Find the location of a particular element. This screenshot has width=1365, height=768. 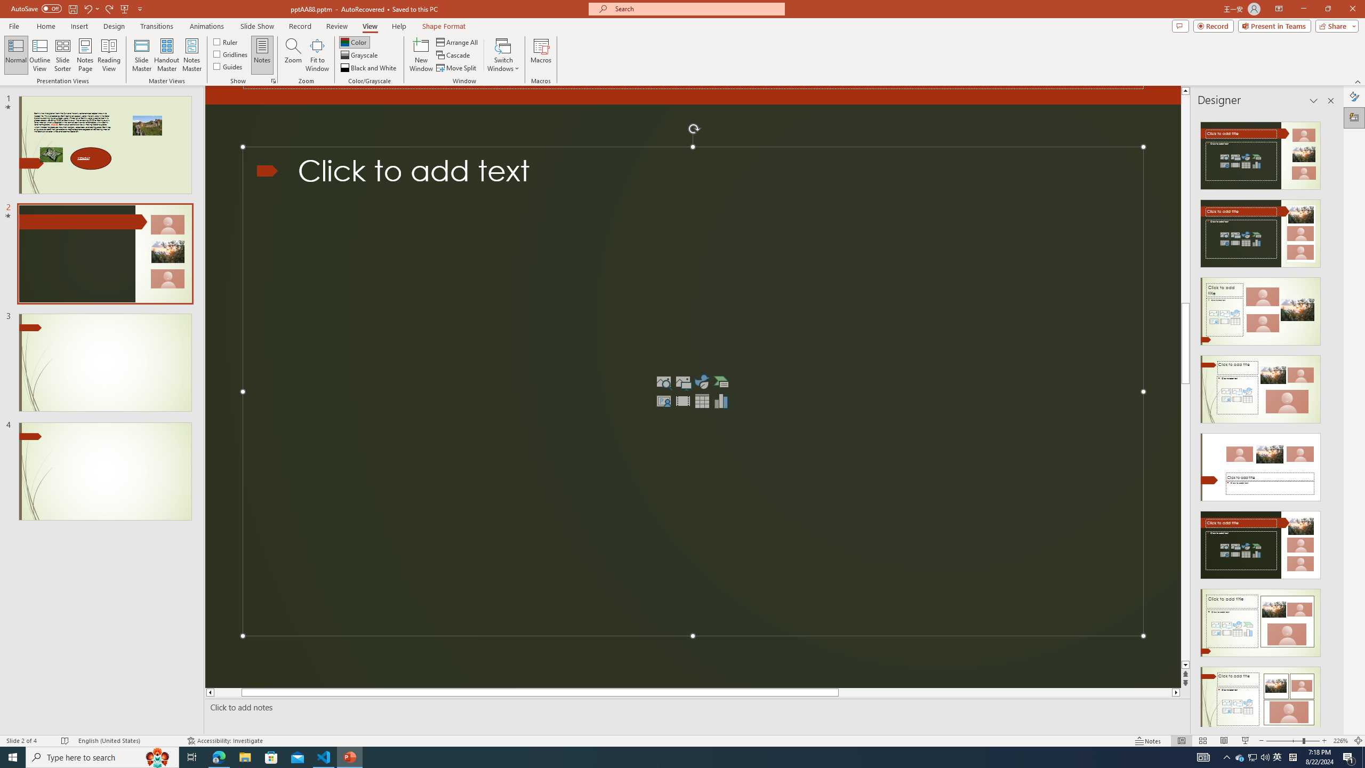

Recommended Design: Design Idea is located at coordinates (1260, 153).